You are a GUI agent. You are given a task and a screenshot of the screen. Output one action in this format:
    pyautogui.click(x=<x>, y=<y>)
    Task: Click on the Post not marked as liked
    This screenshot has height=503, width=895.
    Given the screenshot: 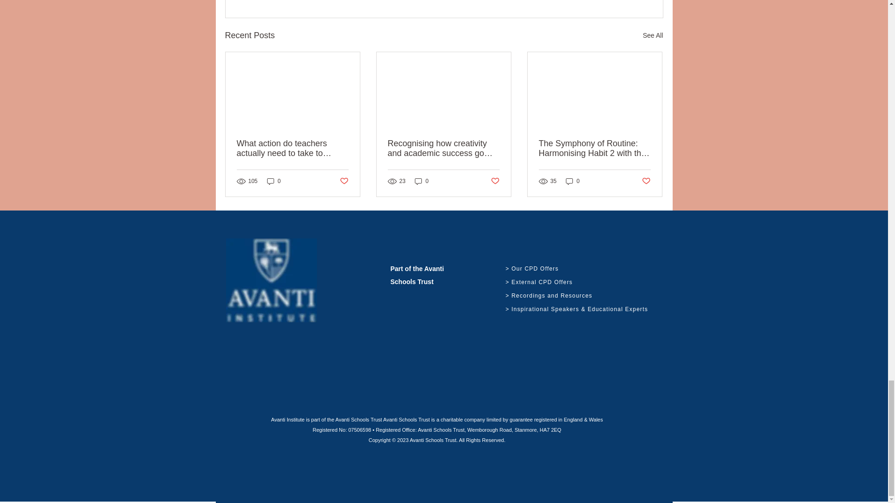 What is the action you would take?
    pyautogui.click(x=343, y=181)
    